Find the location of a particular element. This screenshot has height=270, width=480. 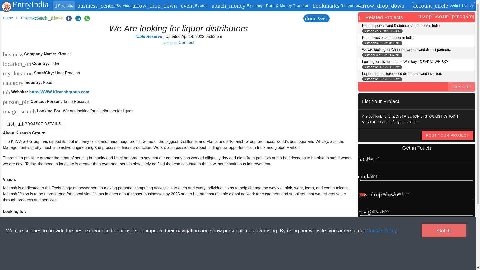

Table Reserve is located at coordinates (194, 6).